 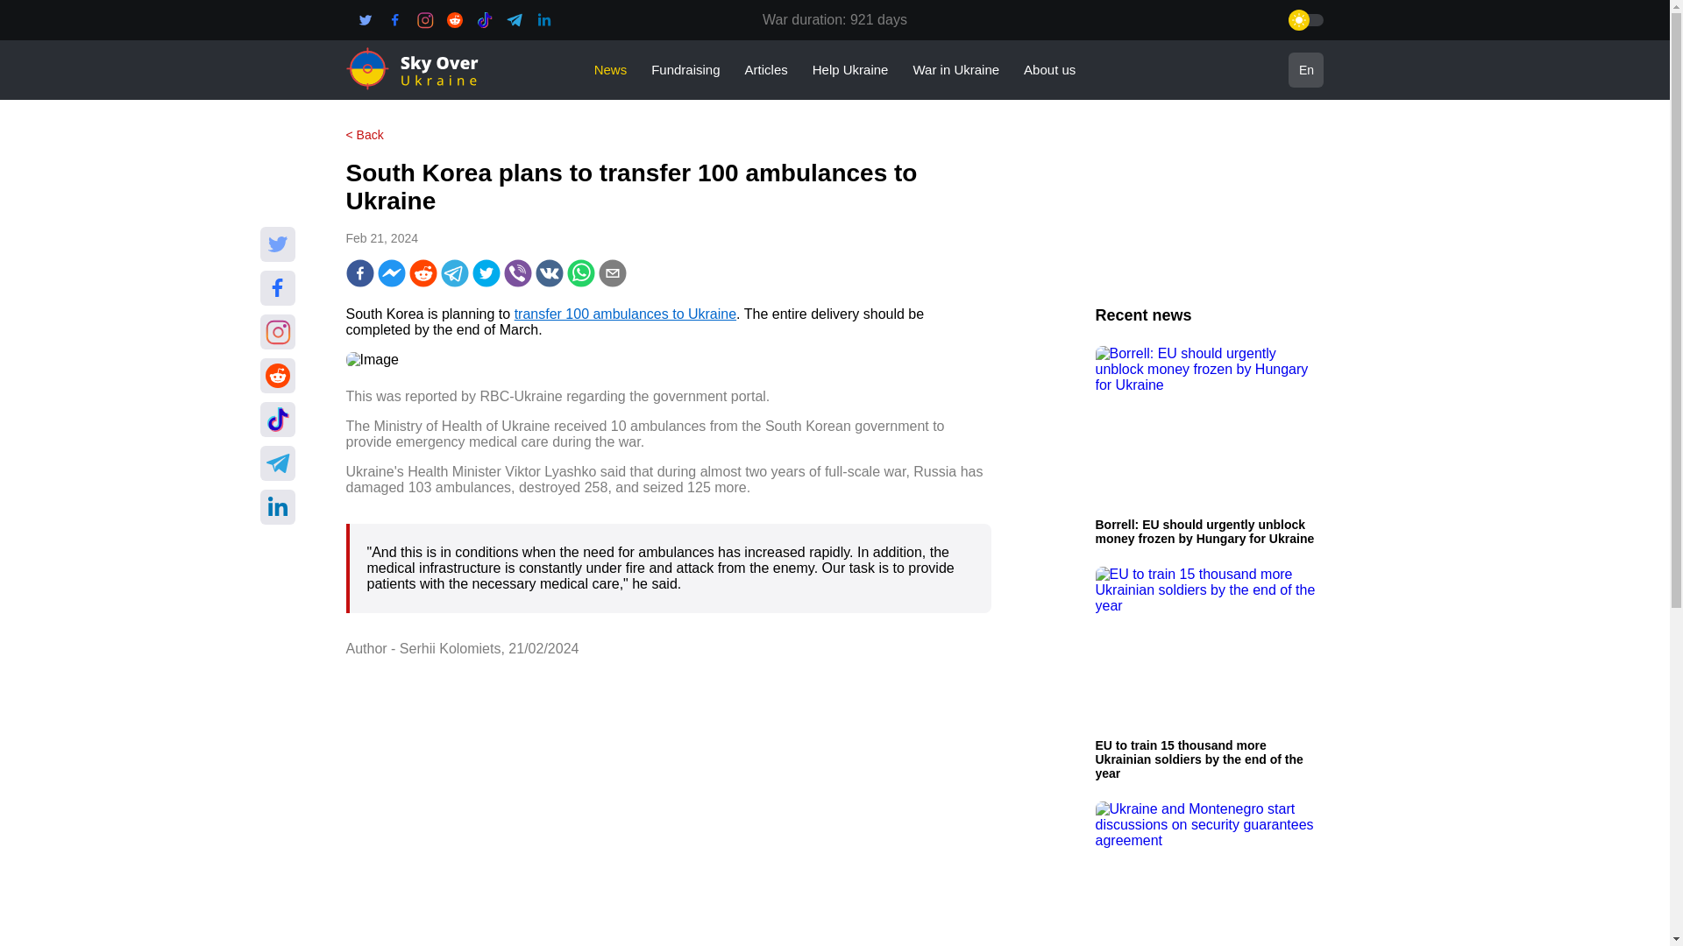 I want to click on Fundraising, so click(x=685, y=69).